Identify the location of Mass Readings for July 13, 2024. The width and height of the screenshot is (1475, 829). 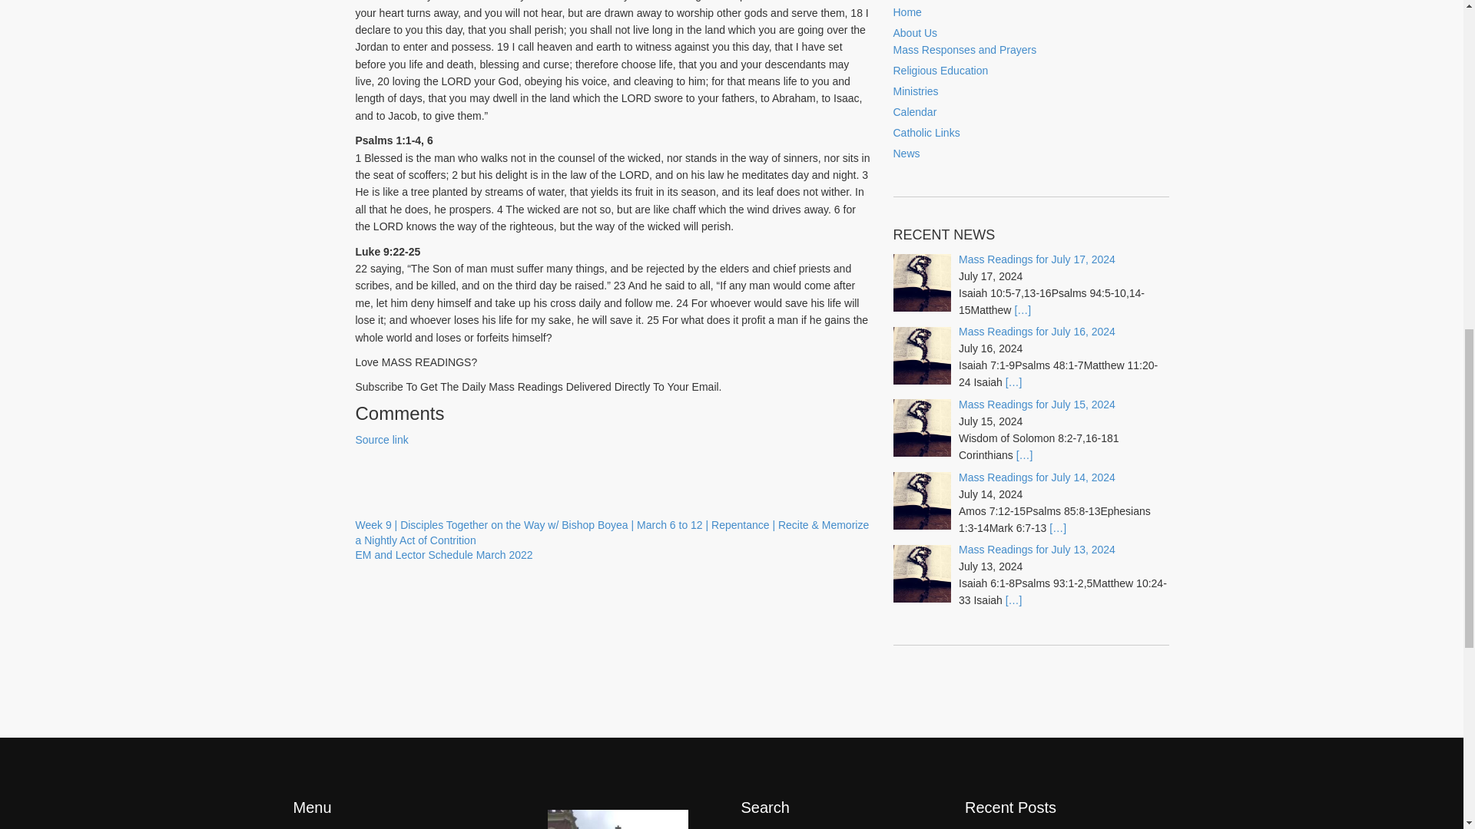
(1037, 477).